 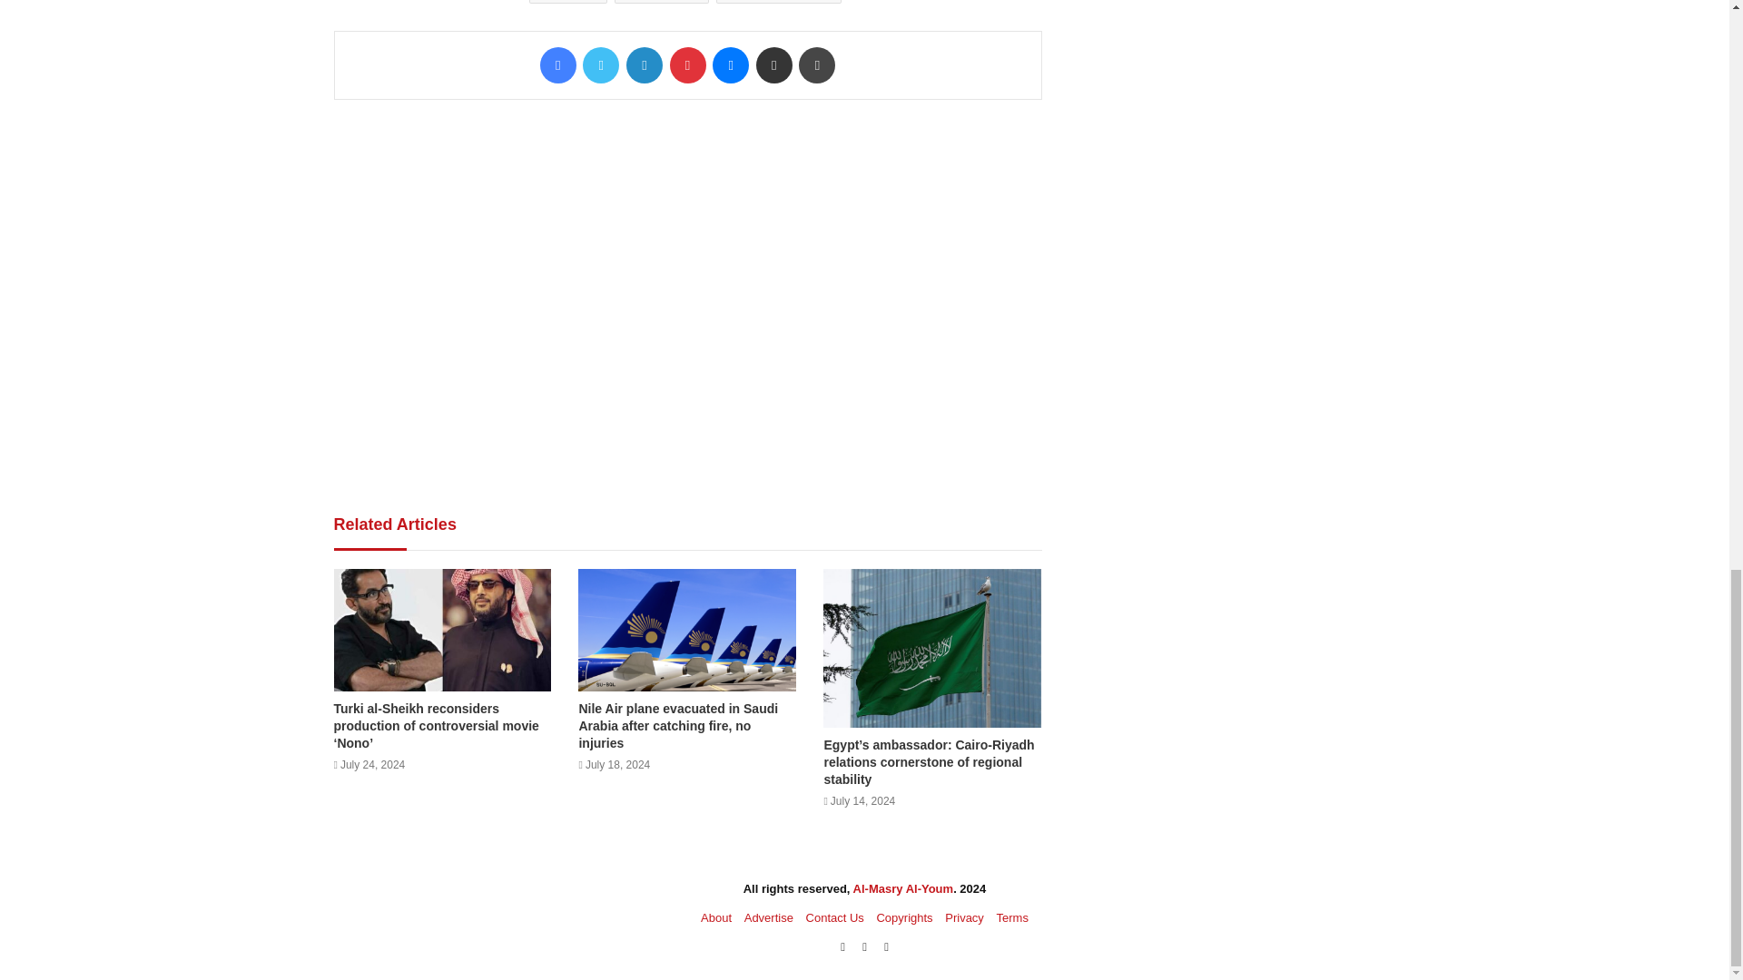 What do you see at coordinates (774, 64) in the screenshot?
I see `Share via Email` at bounding box center [774, 64].